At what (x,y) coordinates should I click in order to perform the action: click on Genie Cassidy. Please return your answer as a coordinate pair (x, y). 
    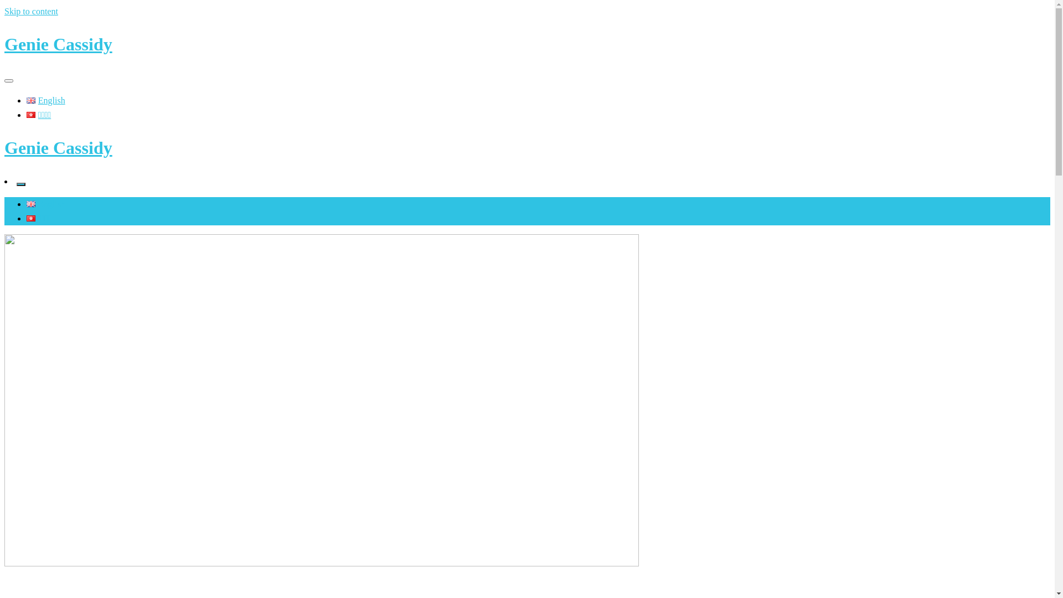
    Looking at the image, I should click on (59, 148).